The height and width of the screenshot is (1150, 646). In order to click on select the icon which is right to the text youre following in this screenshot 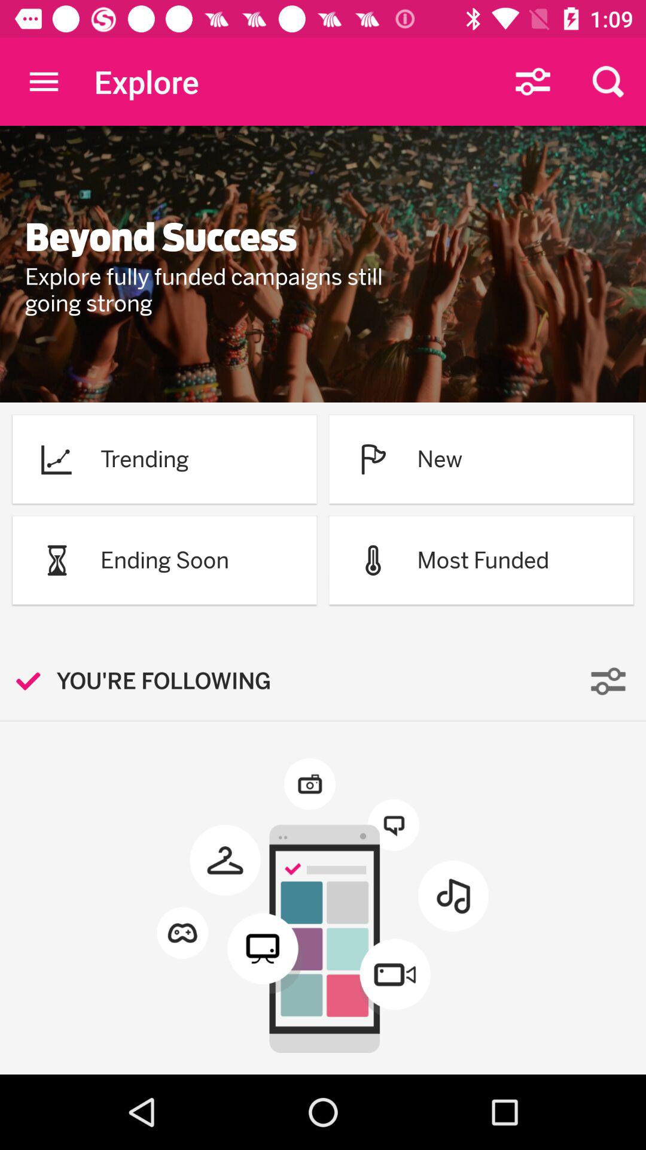, I will do `click(608, 682)`.